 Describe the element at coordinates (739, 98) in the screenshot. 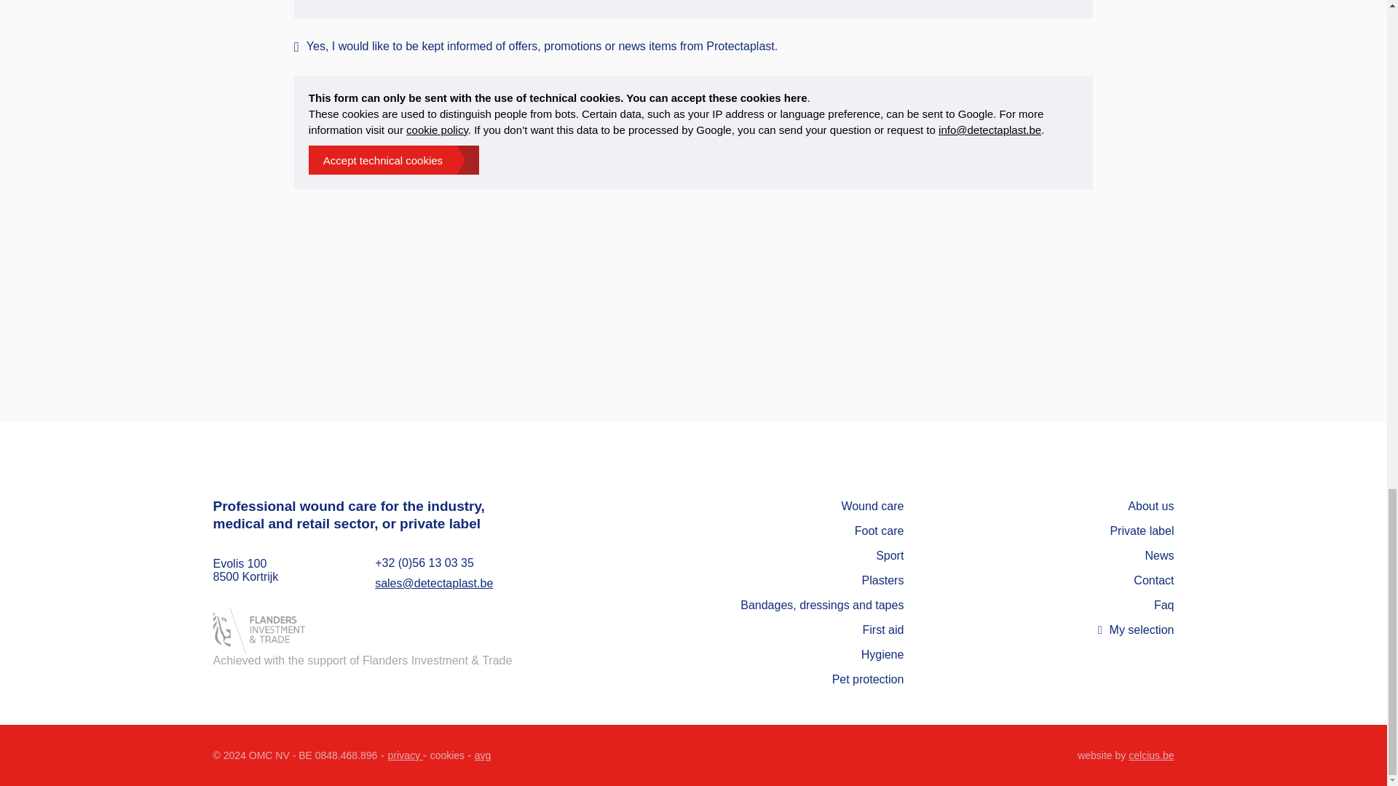

I see `accept these cookies here` at that location.